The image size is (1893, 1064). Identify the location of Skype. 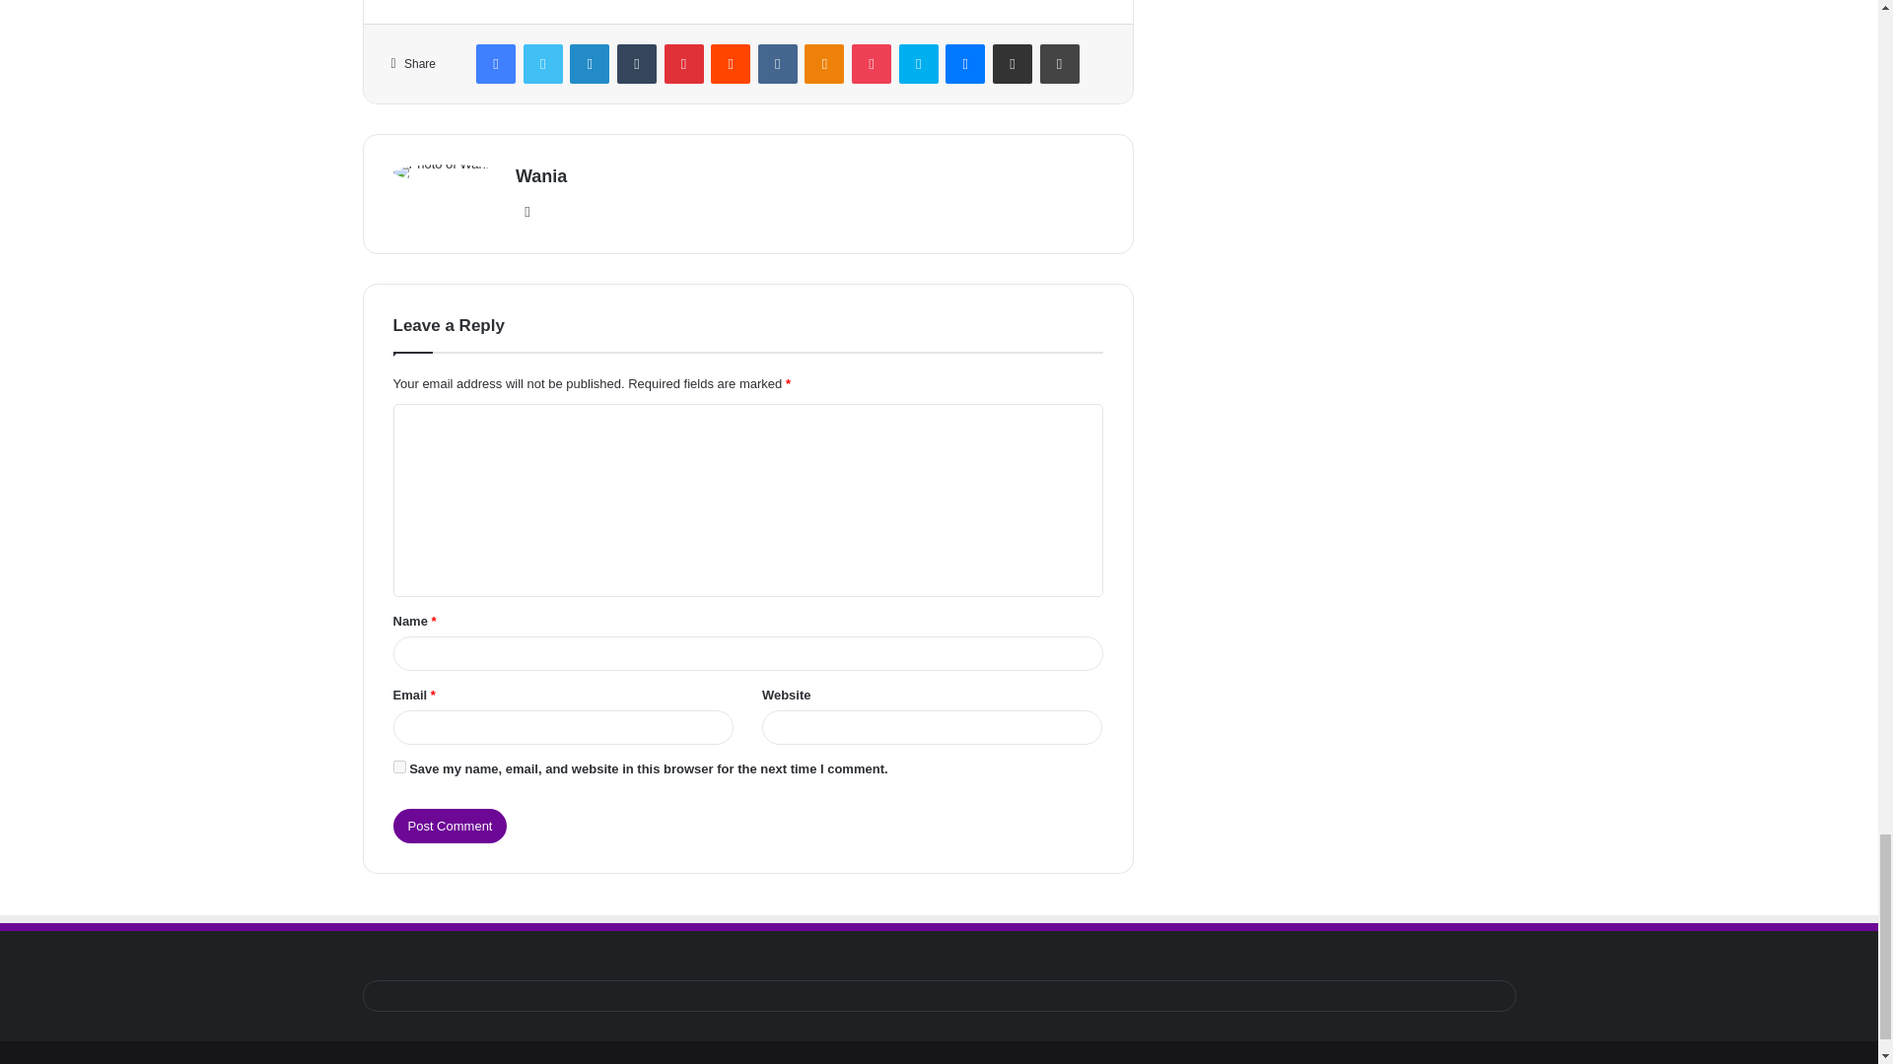
(919, 64).